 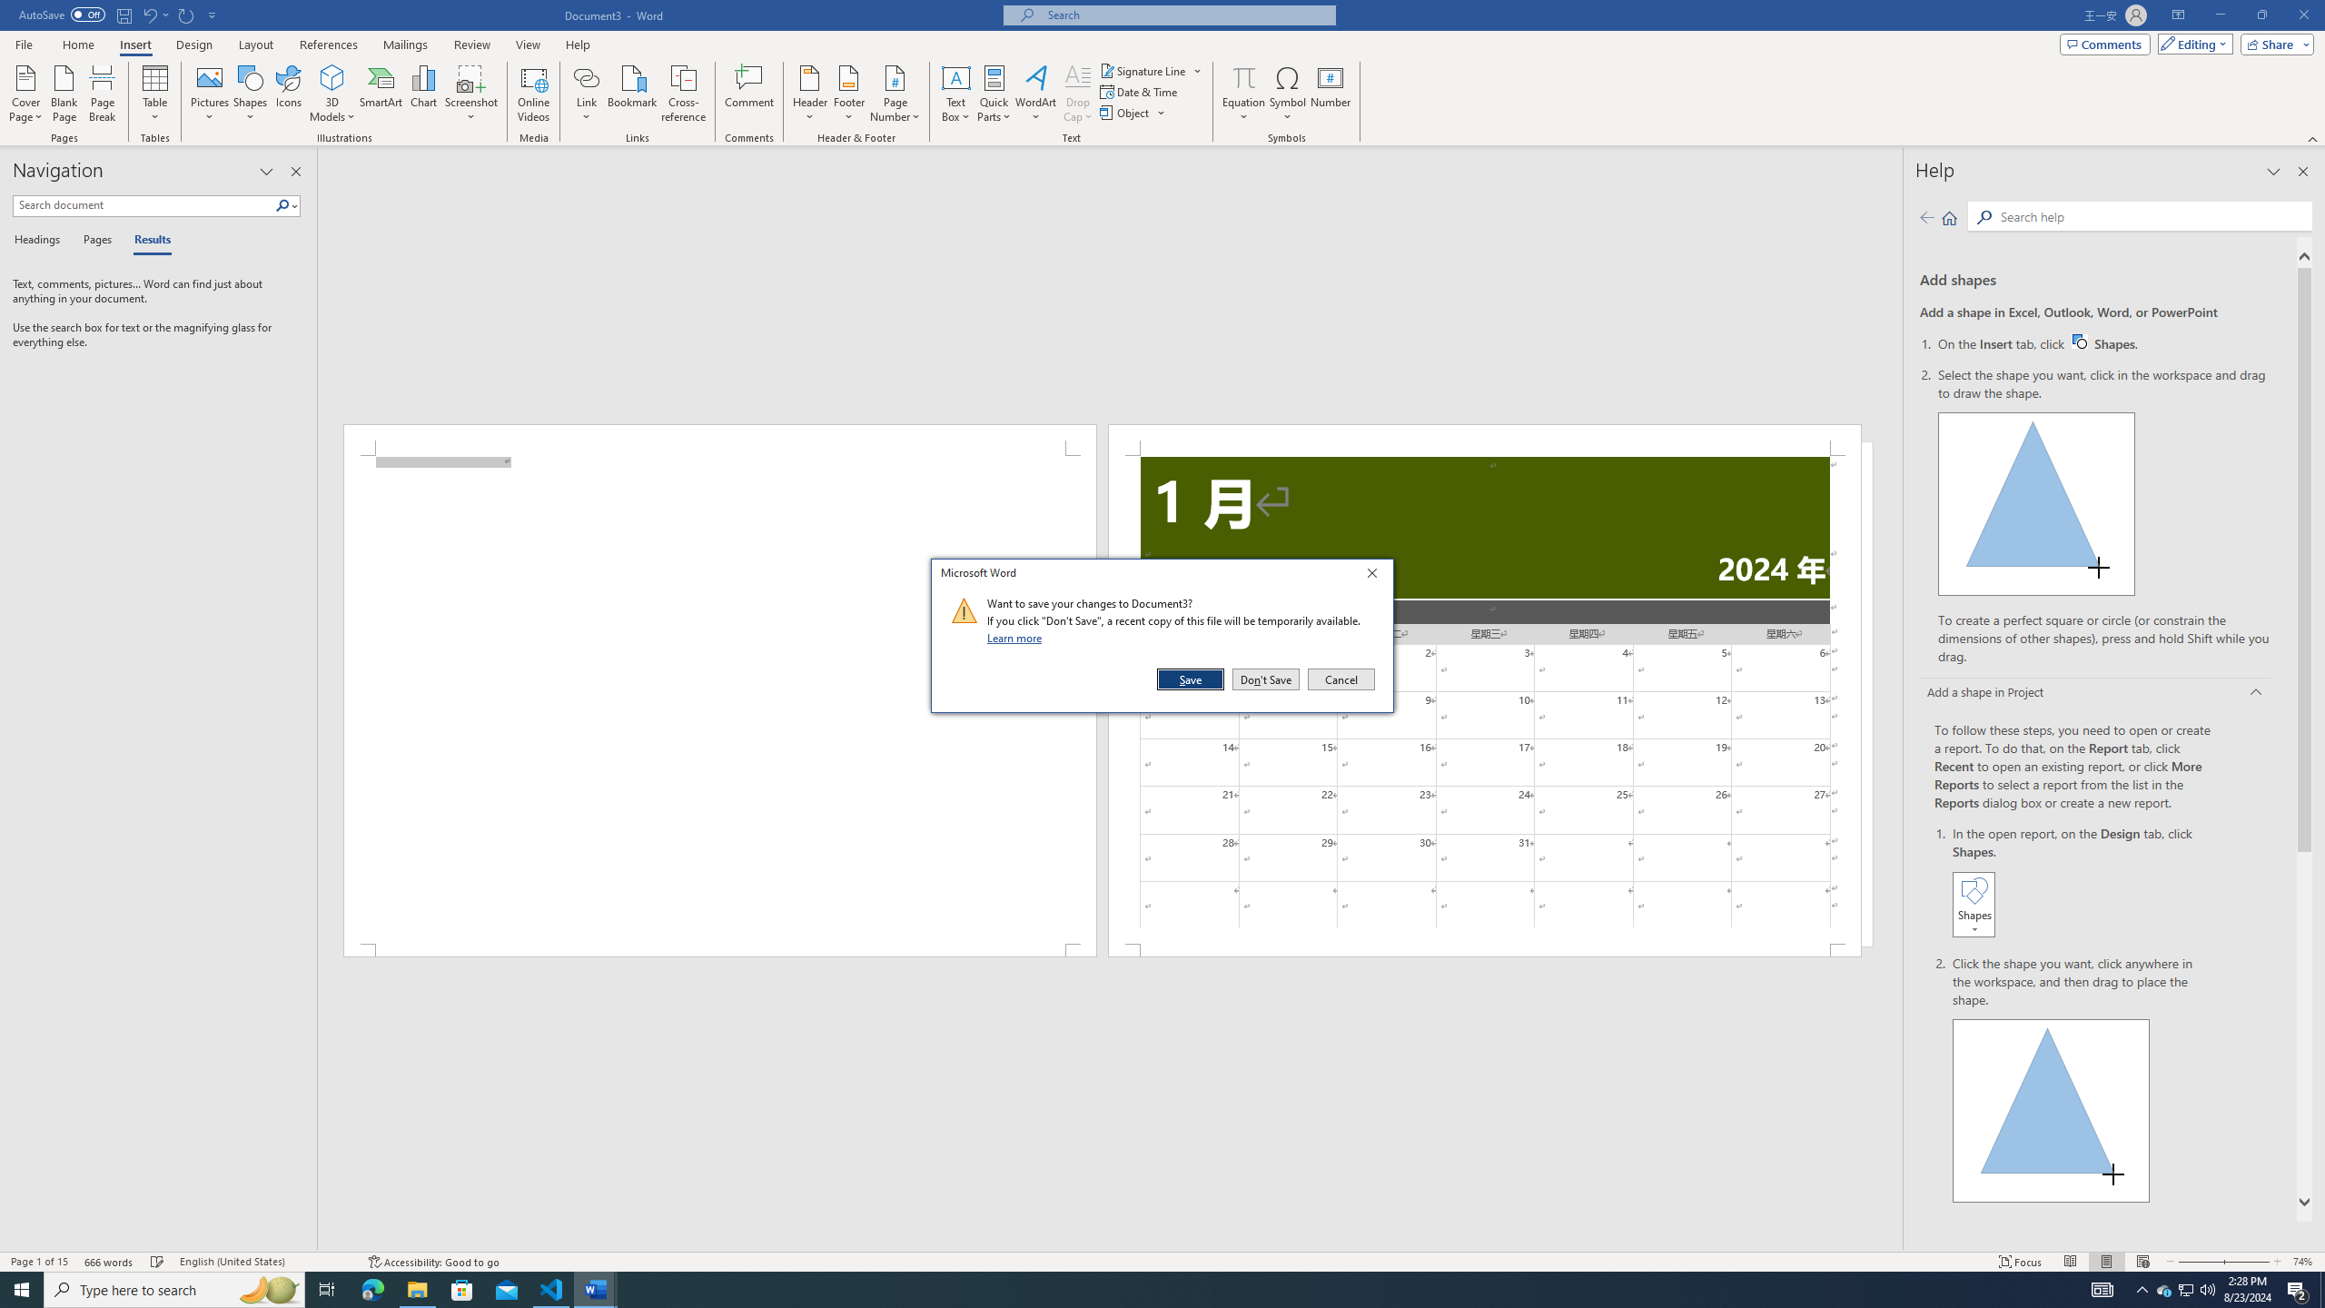 I want to click on Page Number, so click(x=895, y=94).